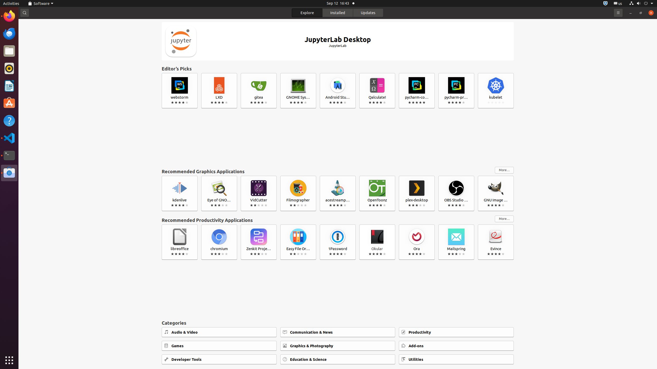  I want to click on acestreamplayer, so click(338, 193).